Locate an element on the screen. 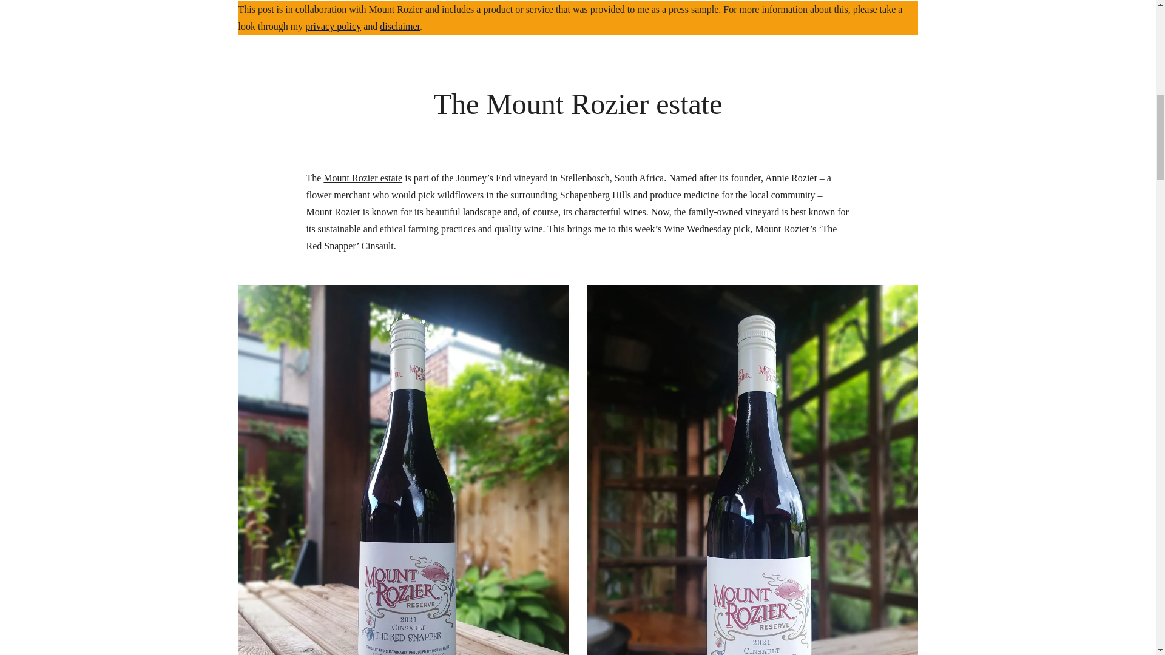  disclaimer is located at coordinates (399, 25).